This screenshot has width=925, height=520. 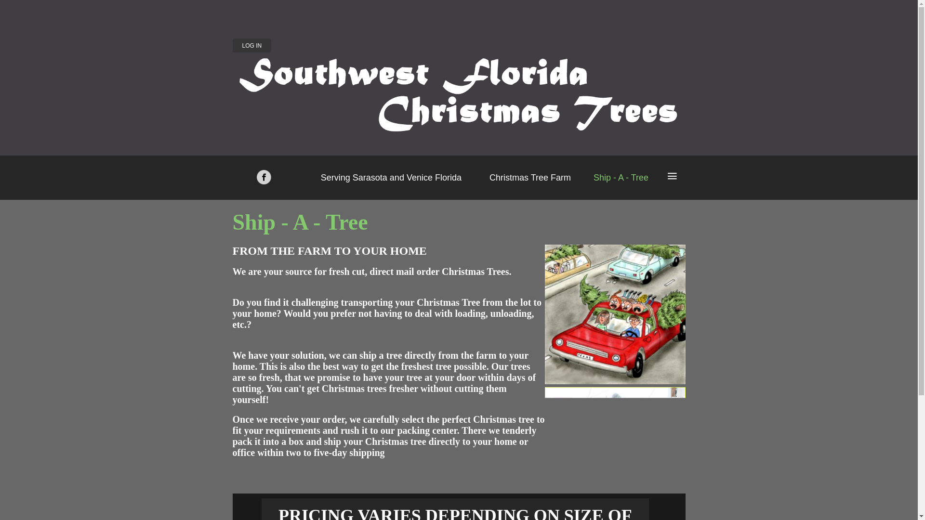 I want to click on Christmas Tree Farm, so click(x=530, y=177).